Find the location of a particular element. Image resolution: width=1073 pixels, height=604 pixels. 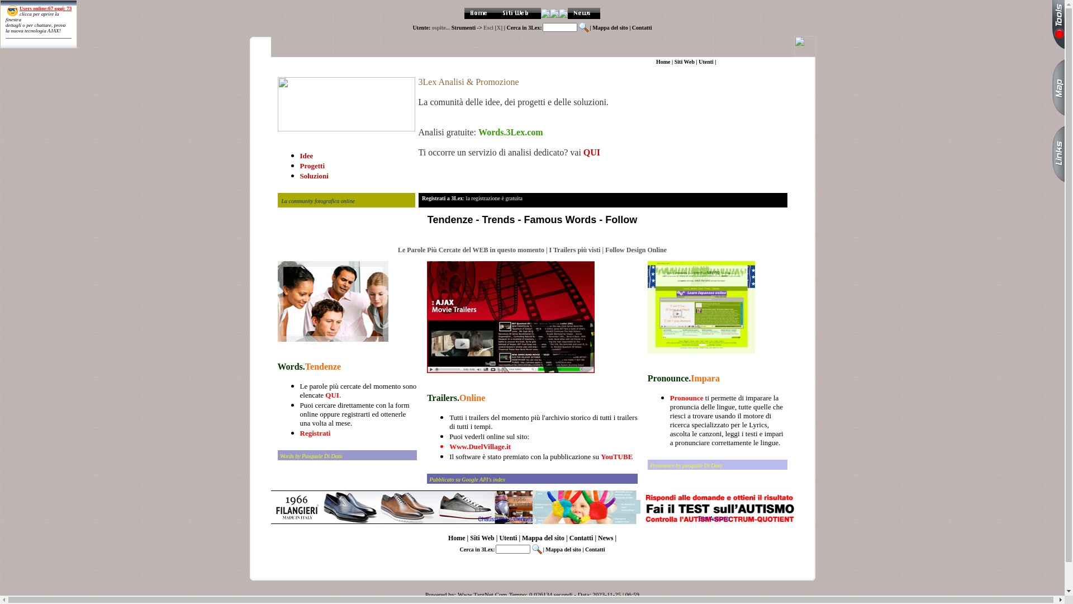

Home is located at coordinates (340, 62).